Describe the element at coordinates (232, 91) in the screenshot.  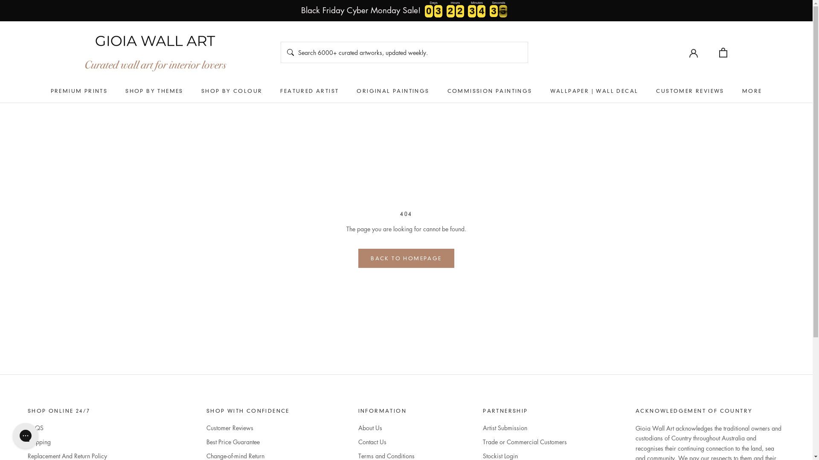
I see `SHOP BY COLOUR
SHOP BY COLOUR` at that location.